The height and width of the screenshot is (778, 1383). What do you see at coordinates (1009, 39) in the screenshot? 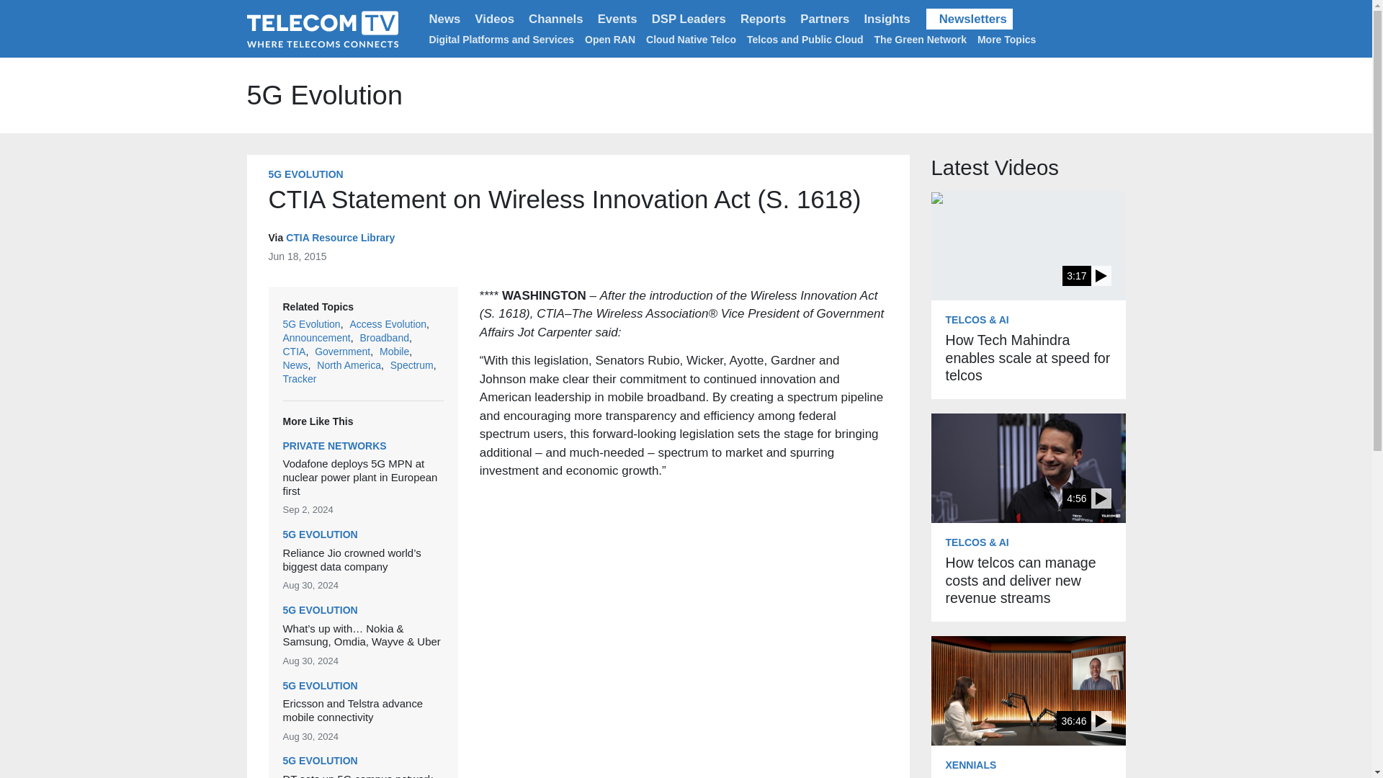
I see `More Topics` at bounding box center [1009, 39].